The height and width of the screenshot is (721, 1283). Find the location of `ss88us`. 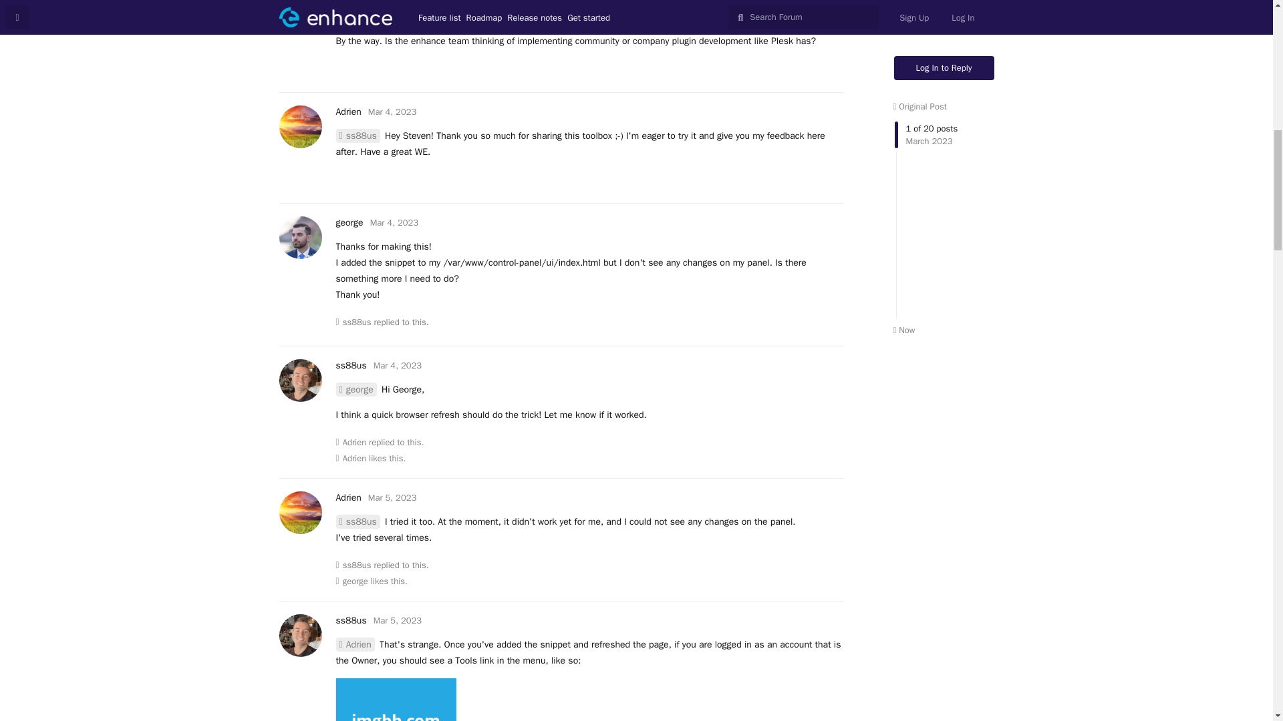

ss88us is located at coordinates (357, 136).